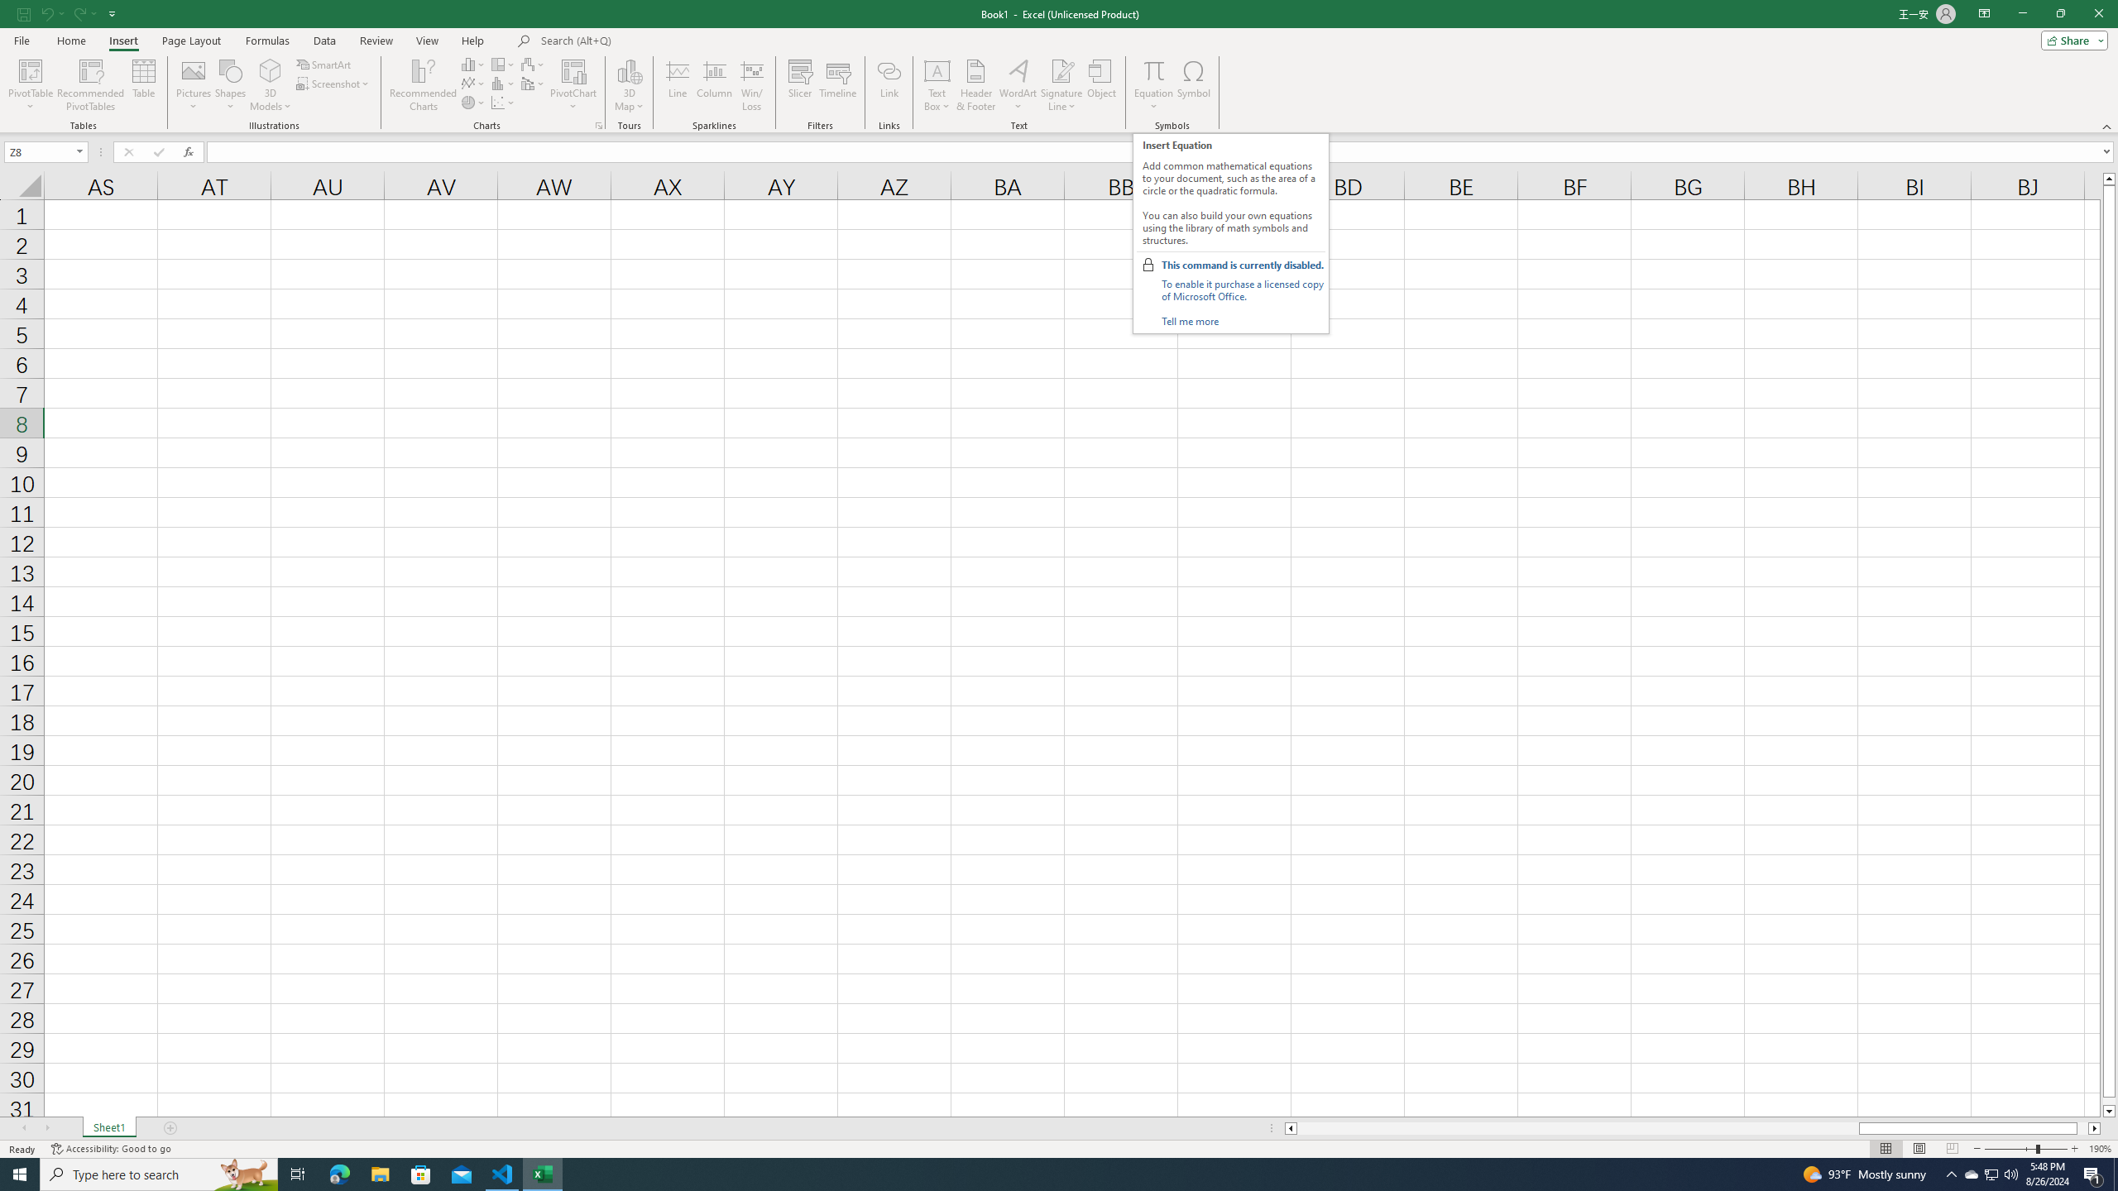  What do you see at coordinates (976, 85) in the screenshot?
I see `Header & Footer...` at bounding box center [976, 85].